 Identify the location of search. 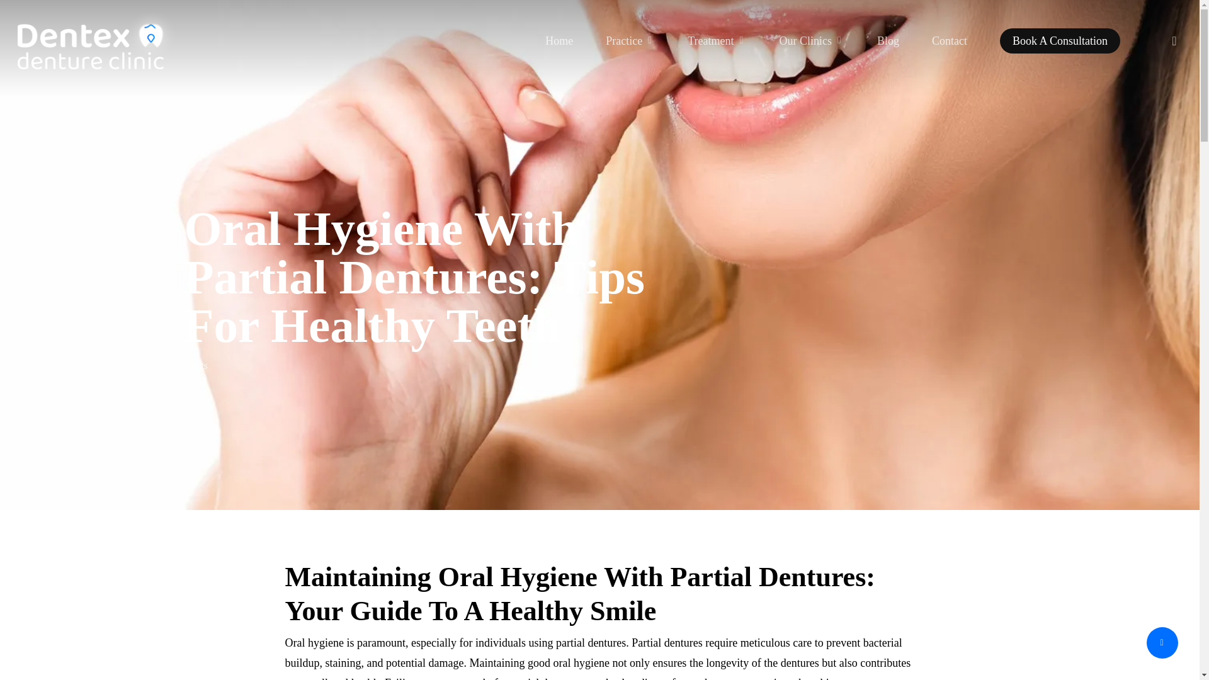
(1174, 40).